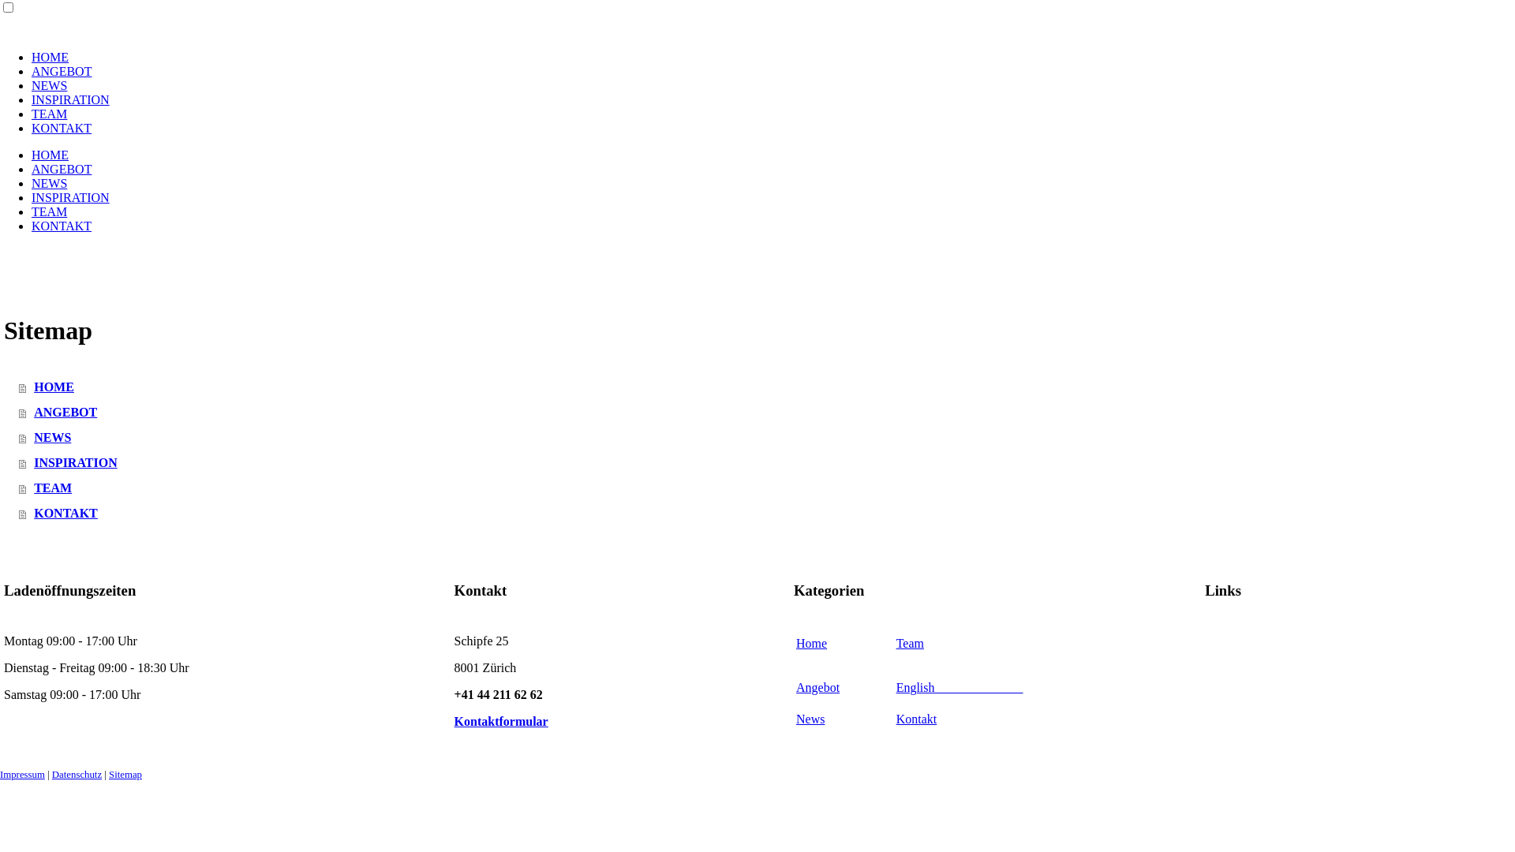 The height and width of the screenshot is (852, 1515). I want to click on HOME, so click(50, 155).